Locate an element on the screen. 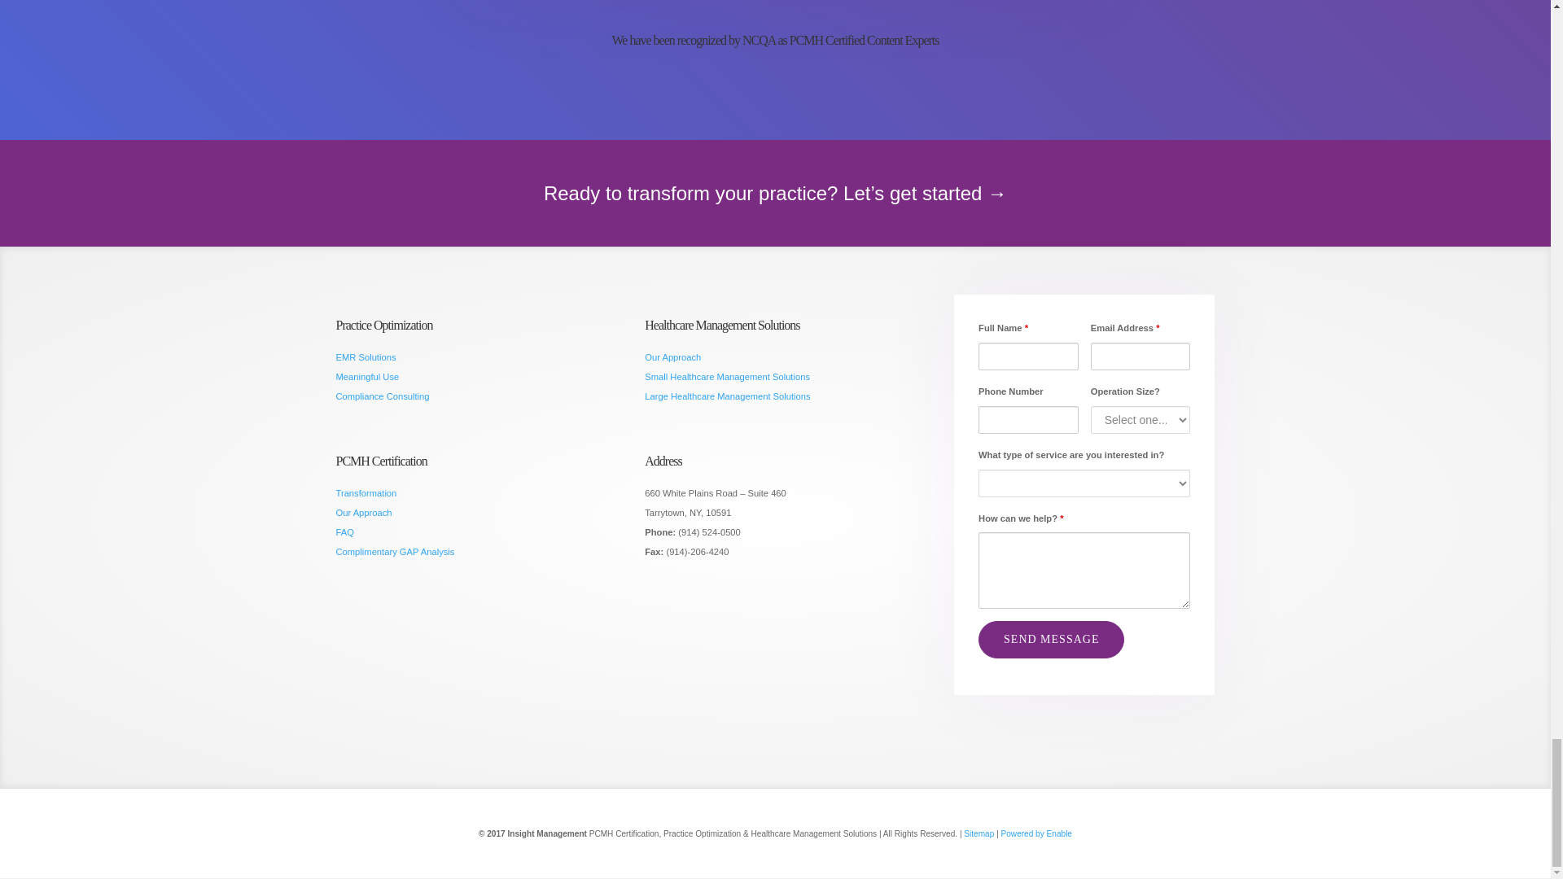  Complimentary GAP Analysis is located at coordinates (395, 551).